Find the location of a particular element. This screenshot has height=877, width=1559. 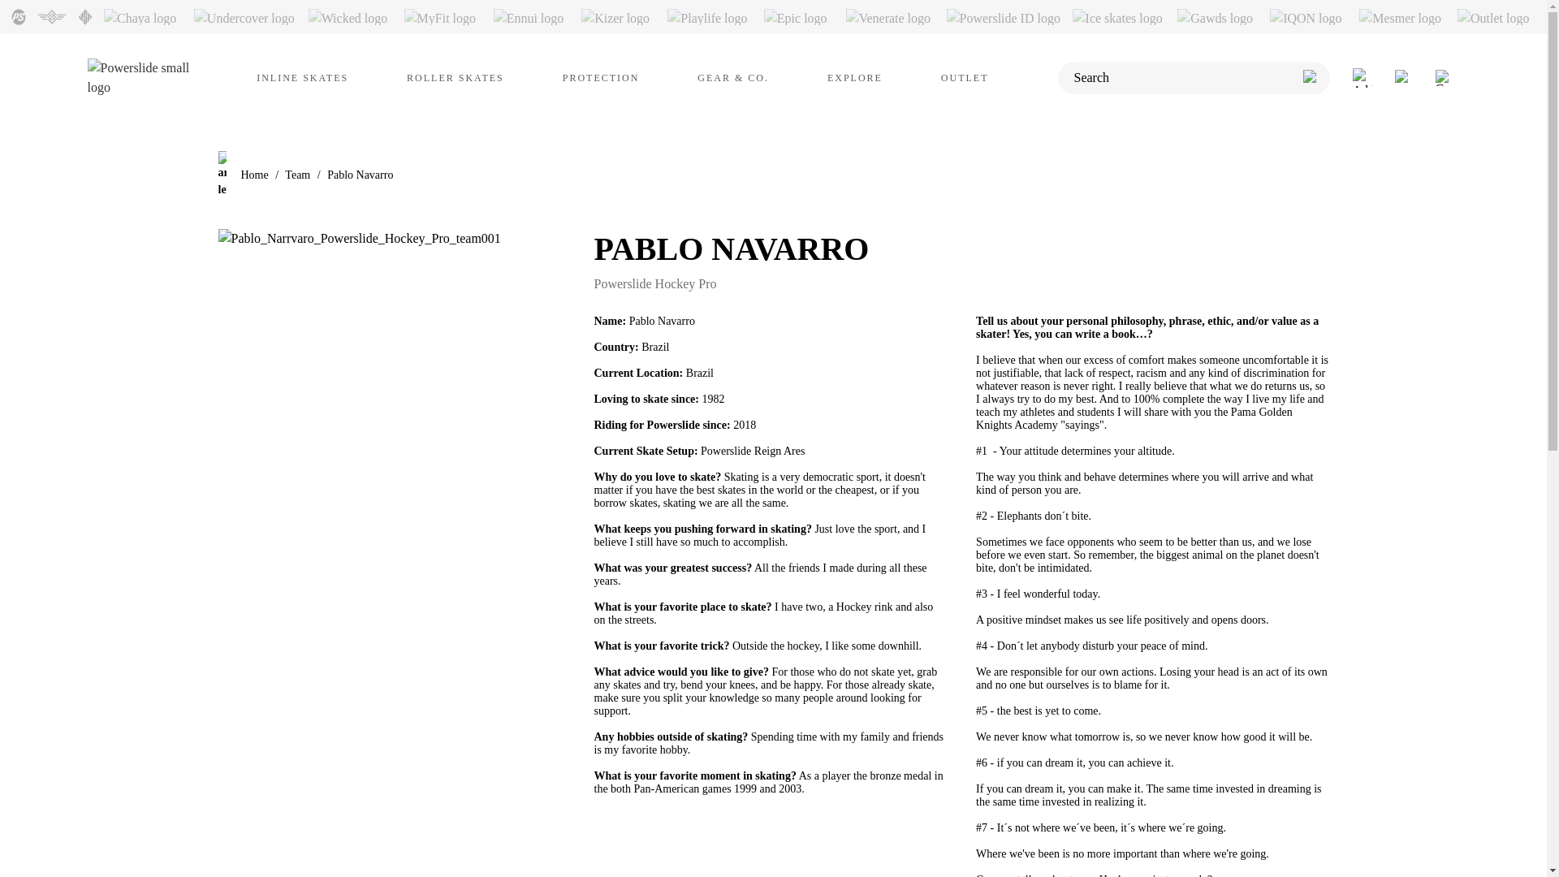

Wicked page is located at coordinates (356, 17).